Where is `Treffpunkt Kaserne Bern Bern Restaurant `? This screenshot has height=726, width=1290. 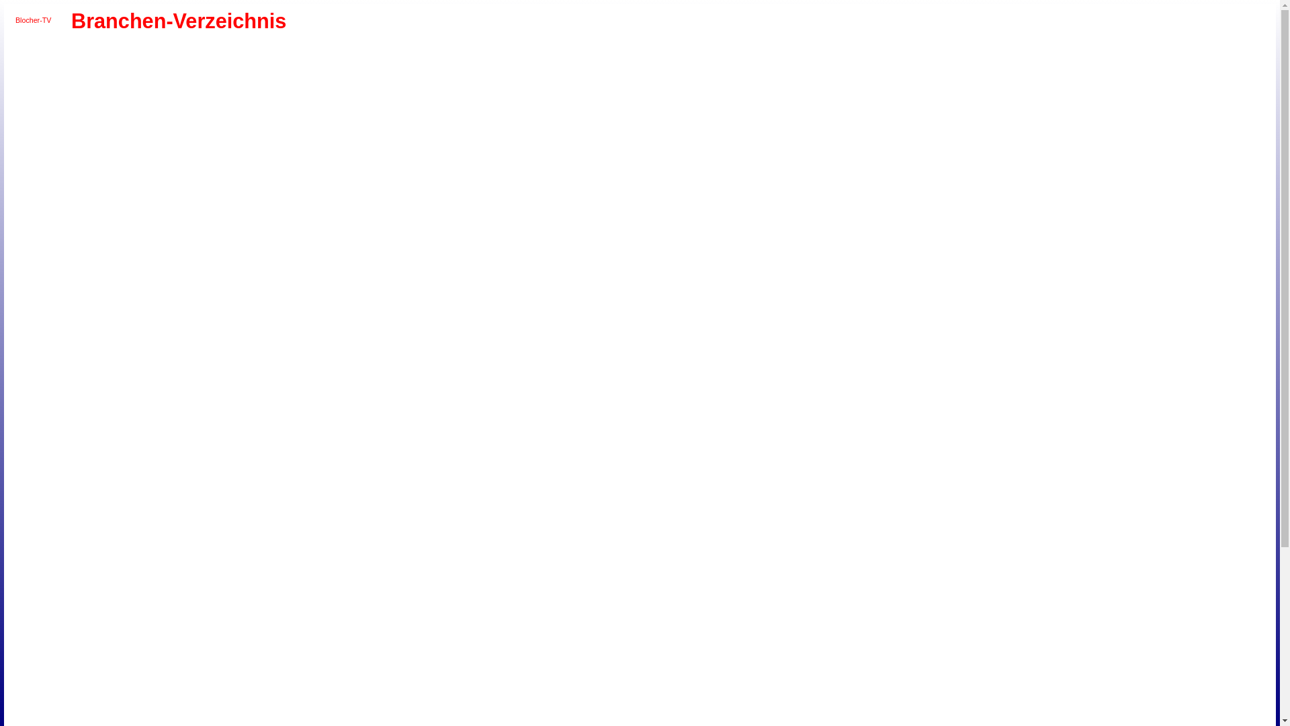 Treffpunkt Kaserne Bern Bern Restaurant  is located at coordinates (423, 208).